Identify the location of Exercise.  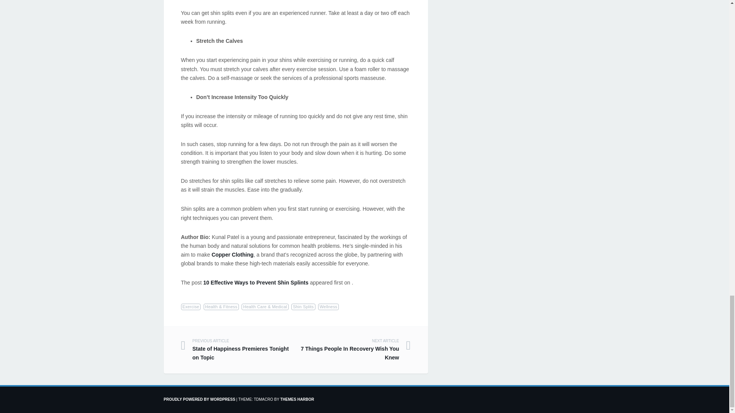
(191, 307).